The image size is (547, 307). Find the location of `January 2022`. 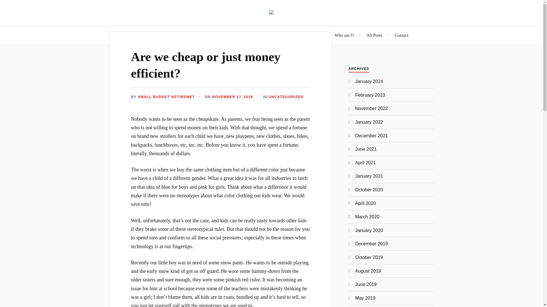

January 2022 is located at coordinates (369, 122).